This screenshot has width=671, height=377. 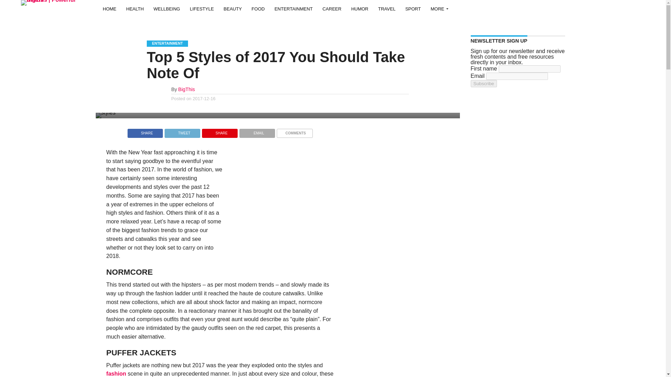 I want to click on Posts by BigThis, so click(x=187, y=89).